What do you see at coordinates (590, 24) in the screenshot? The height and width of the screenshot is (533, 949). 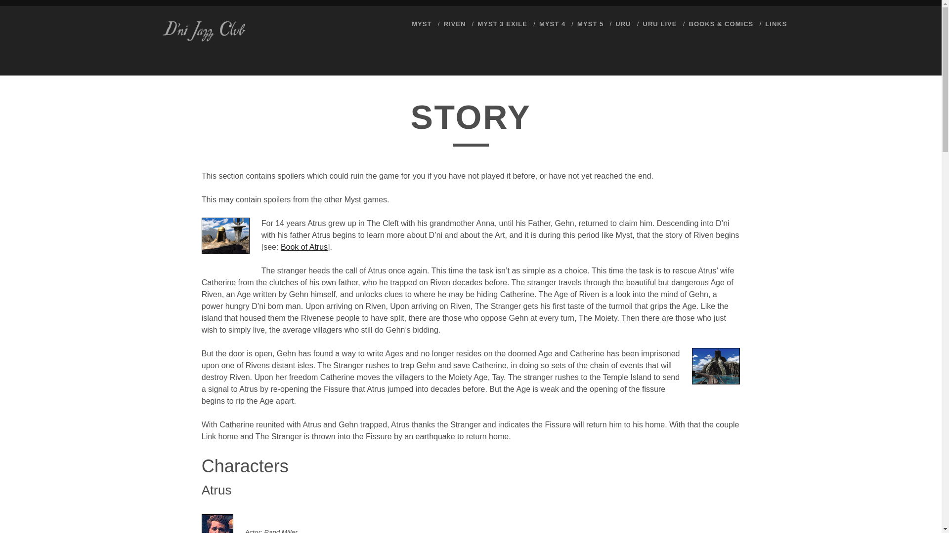 I see `MYST 5` at bounding box center [590, 24].